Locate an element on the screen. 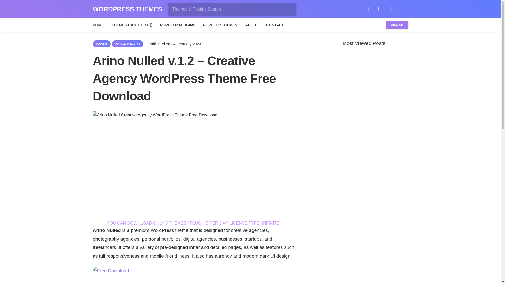 The height and width of the screenshot is (284, 505). ABOUT is located at coordinates (251, 25).